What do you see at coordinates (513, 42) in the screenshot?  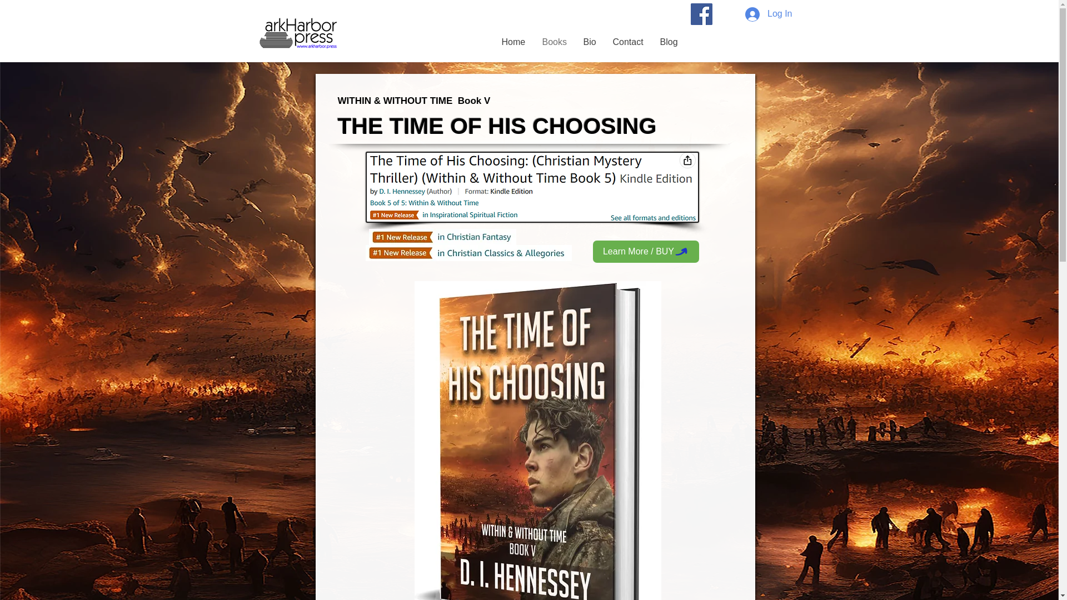 I see `Home` at bounding box center [513, 42].